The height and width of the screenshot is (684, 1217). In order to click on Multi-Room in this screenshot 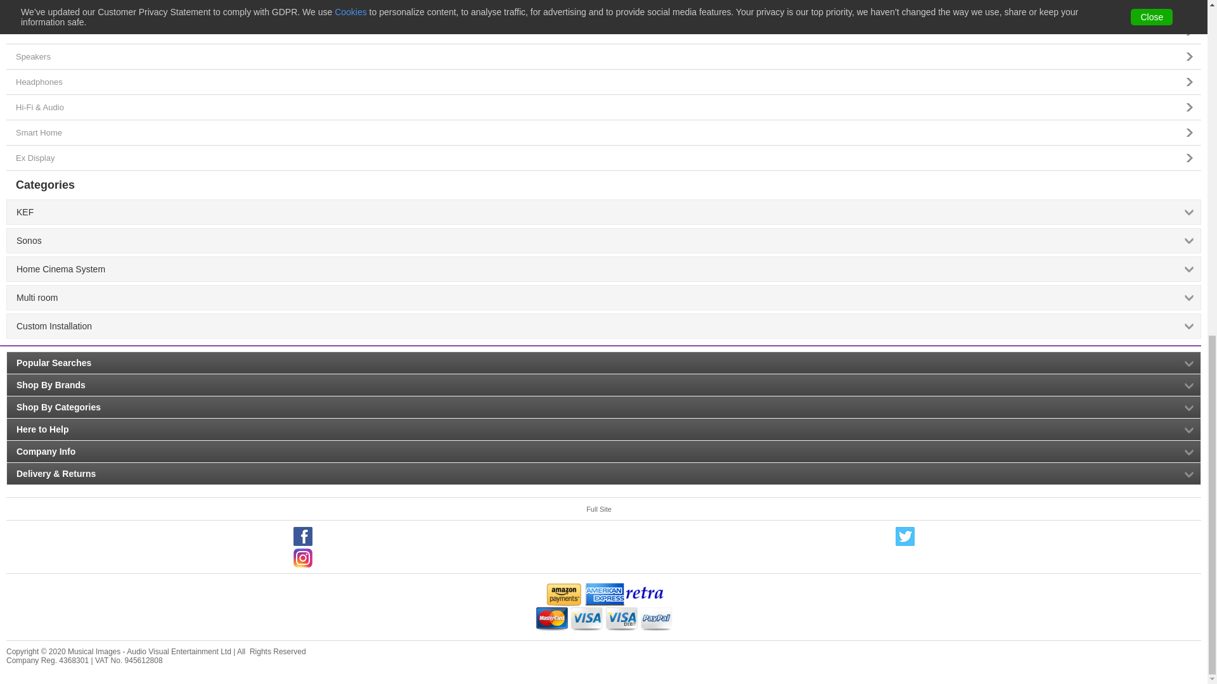, I will do `click(603, 9)`.